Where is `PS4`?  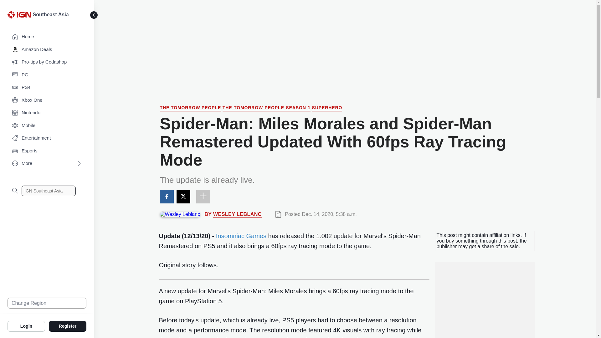
PS4 is located at coordinates (47, 88).